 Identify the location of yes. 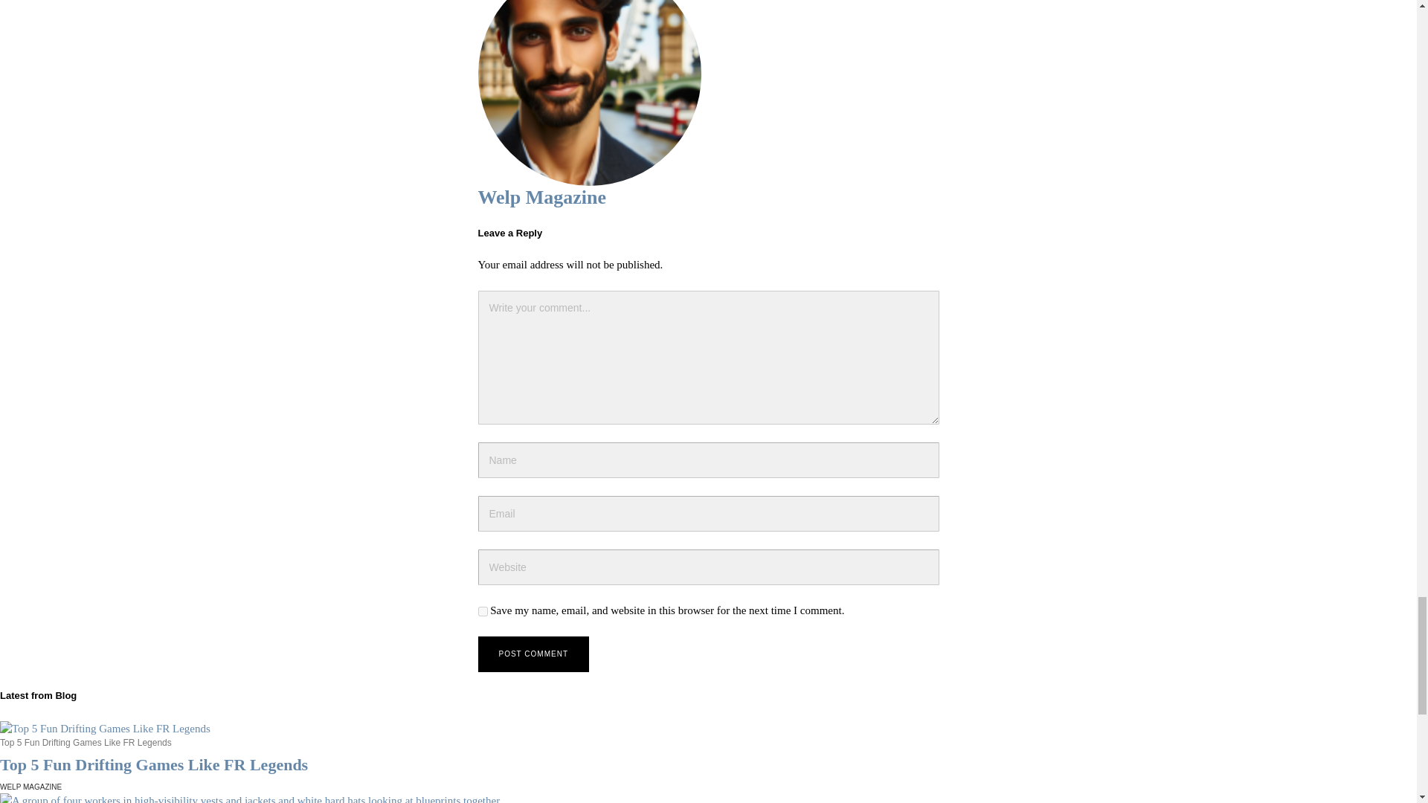
(482, 611).